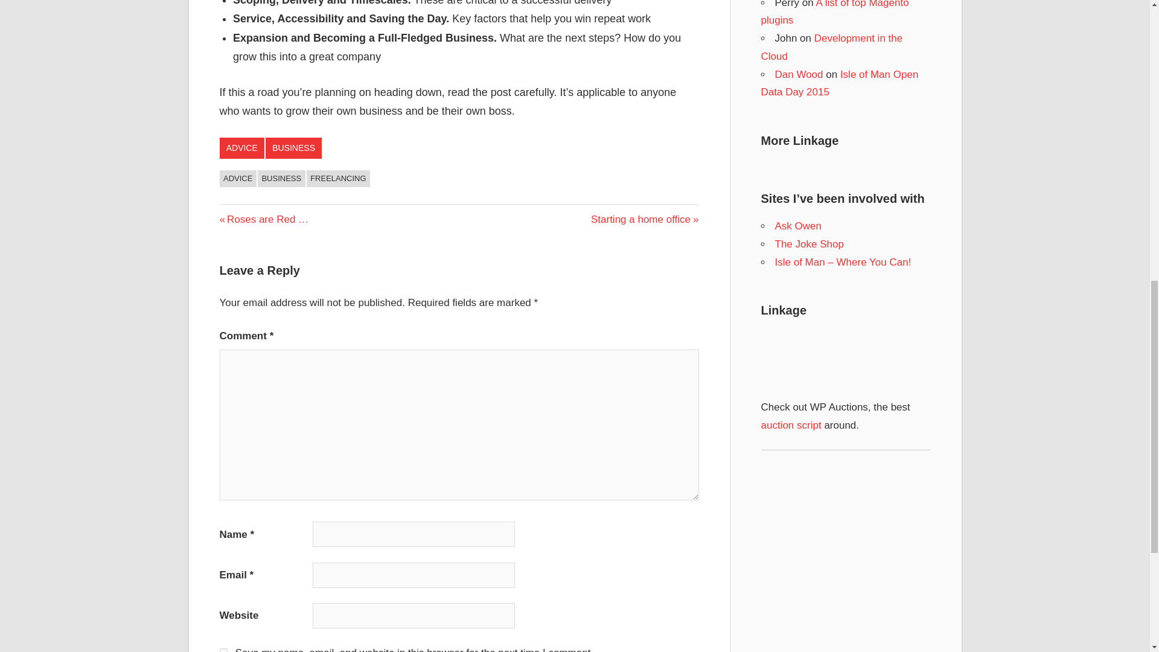 Image resolution: width=1159 pixels, height=652 pixels. I want to click on yes, so click(831, 47).